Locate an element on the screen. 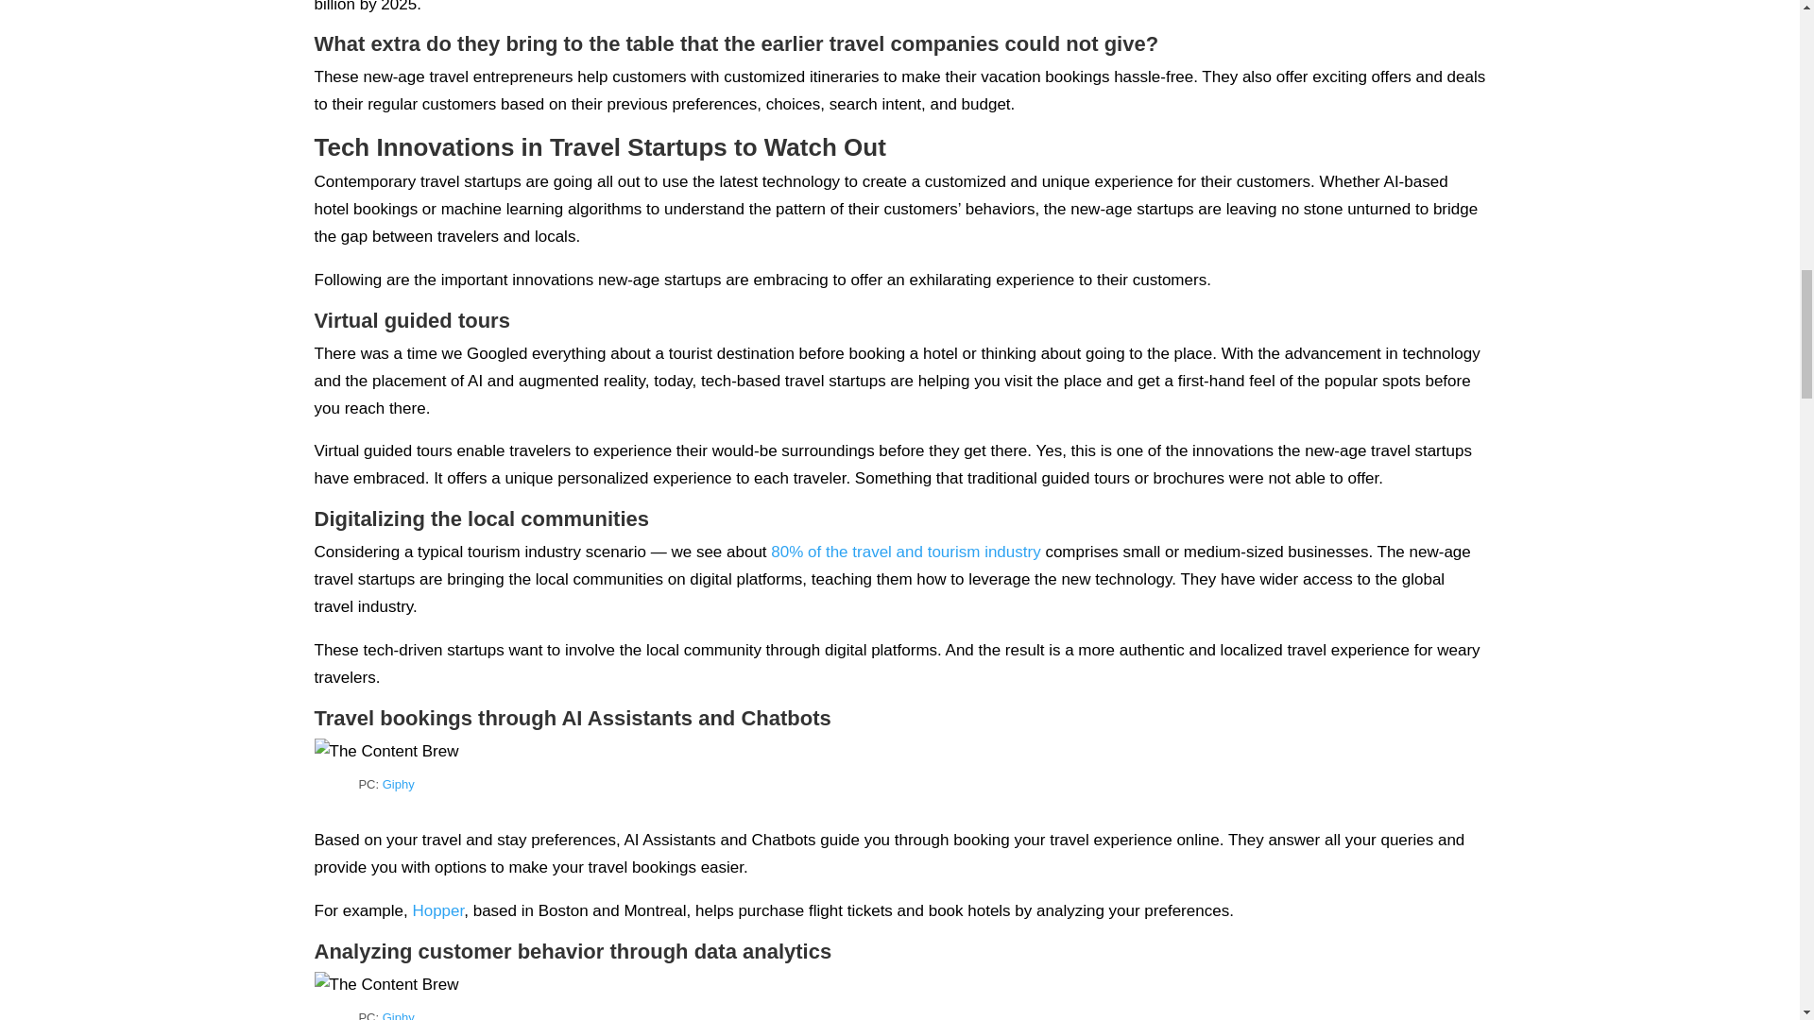  Giphy is located at coordinates (399, 1015).